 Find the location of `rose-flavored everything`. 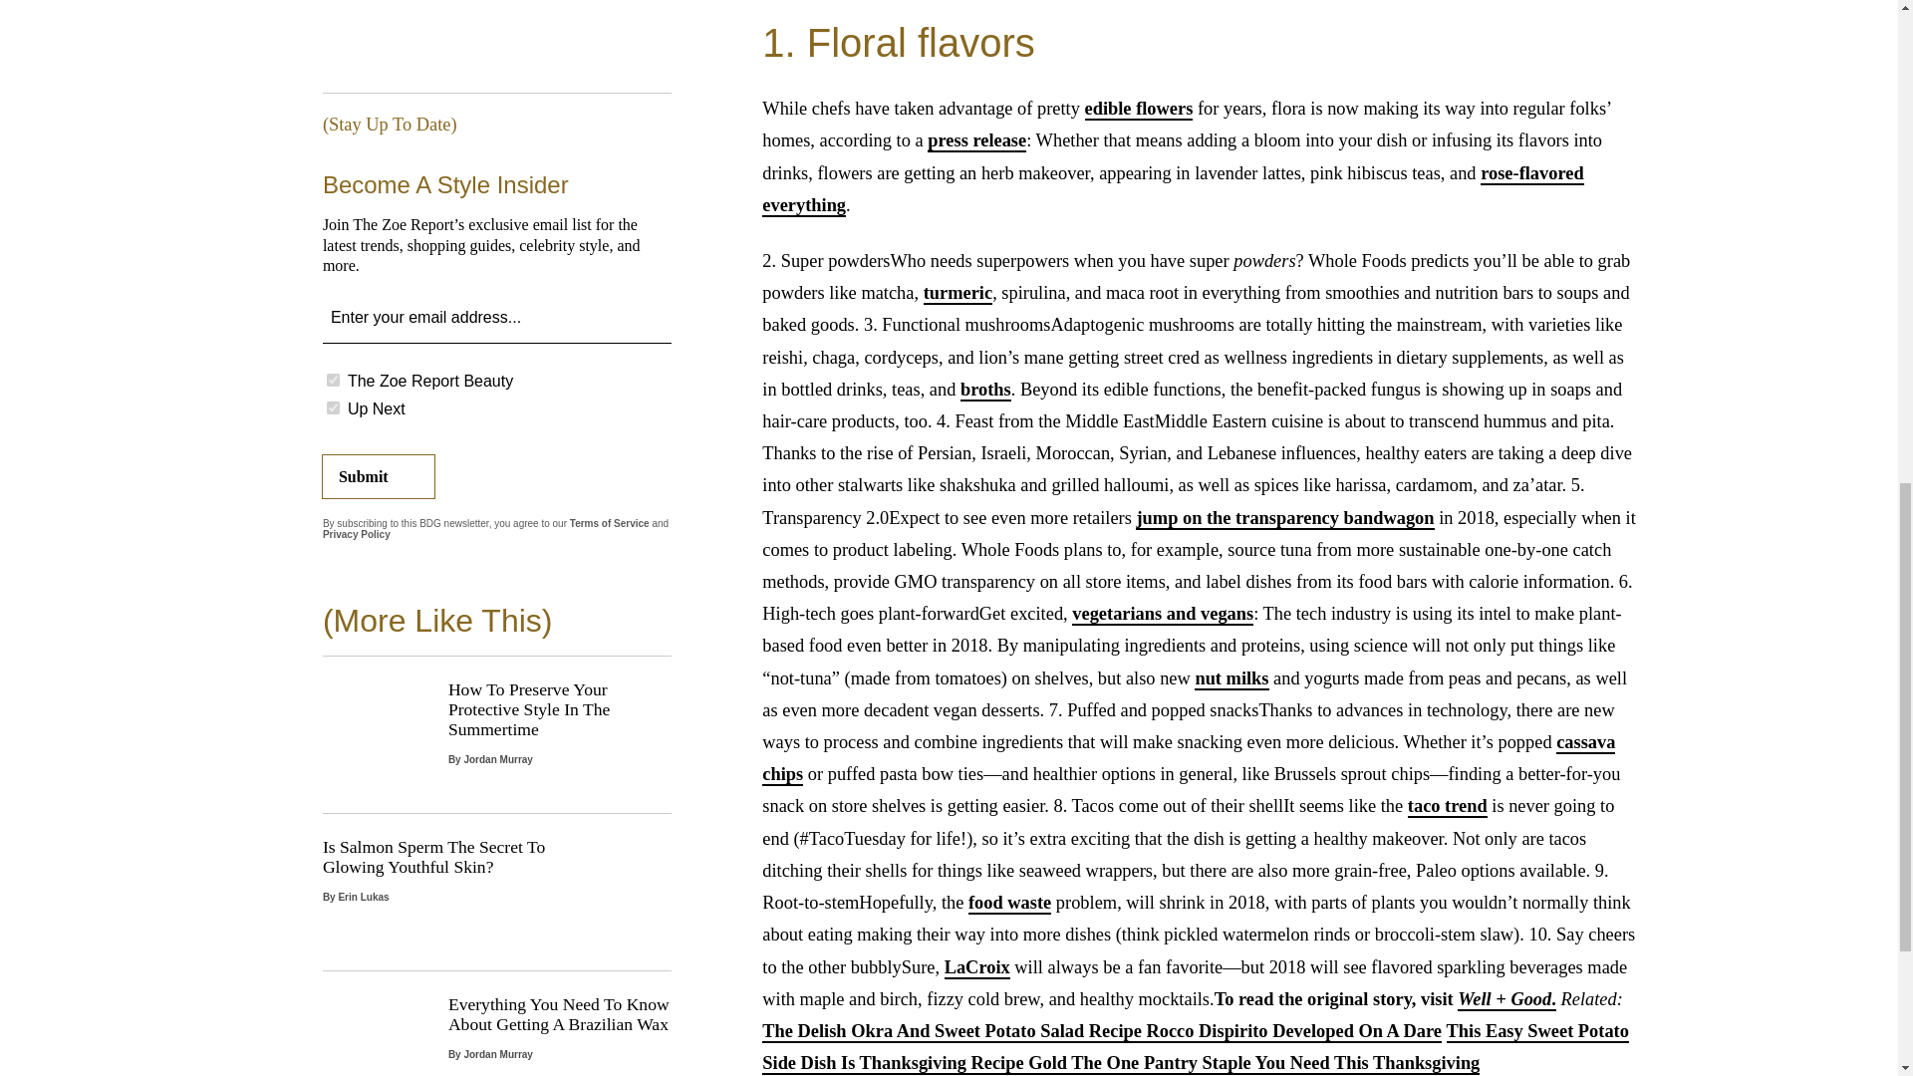

rose-flavored everything is located at coordinates (1172, 190).